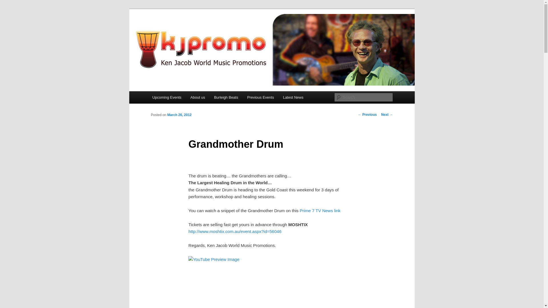  What do you see at coordinates (226, 98) in the screenshot?
I see `Burleigh Beats` at bounding box center [226, 98].